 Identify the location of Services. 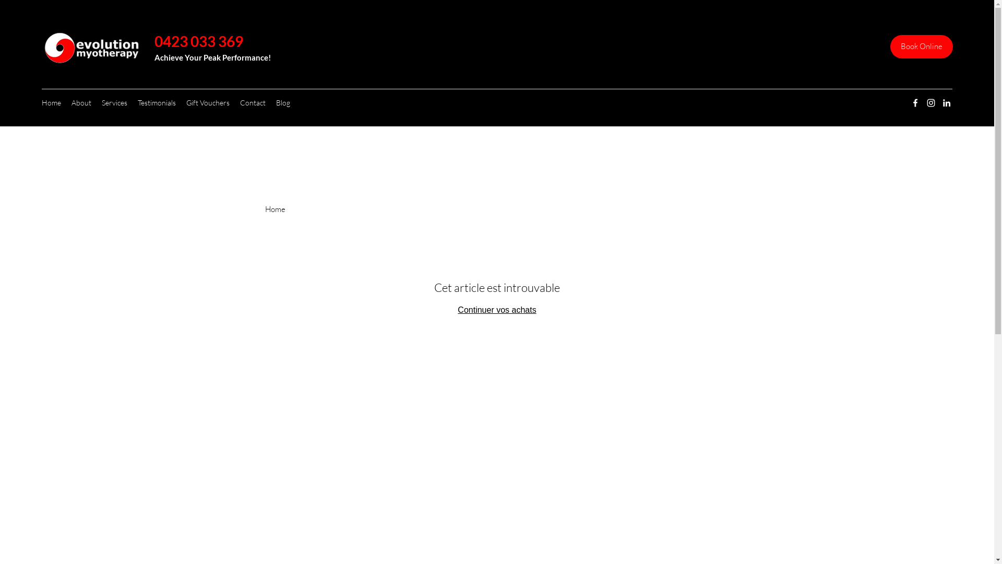
(115, 103).